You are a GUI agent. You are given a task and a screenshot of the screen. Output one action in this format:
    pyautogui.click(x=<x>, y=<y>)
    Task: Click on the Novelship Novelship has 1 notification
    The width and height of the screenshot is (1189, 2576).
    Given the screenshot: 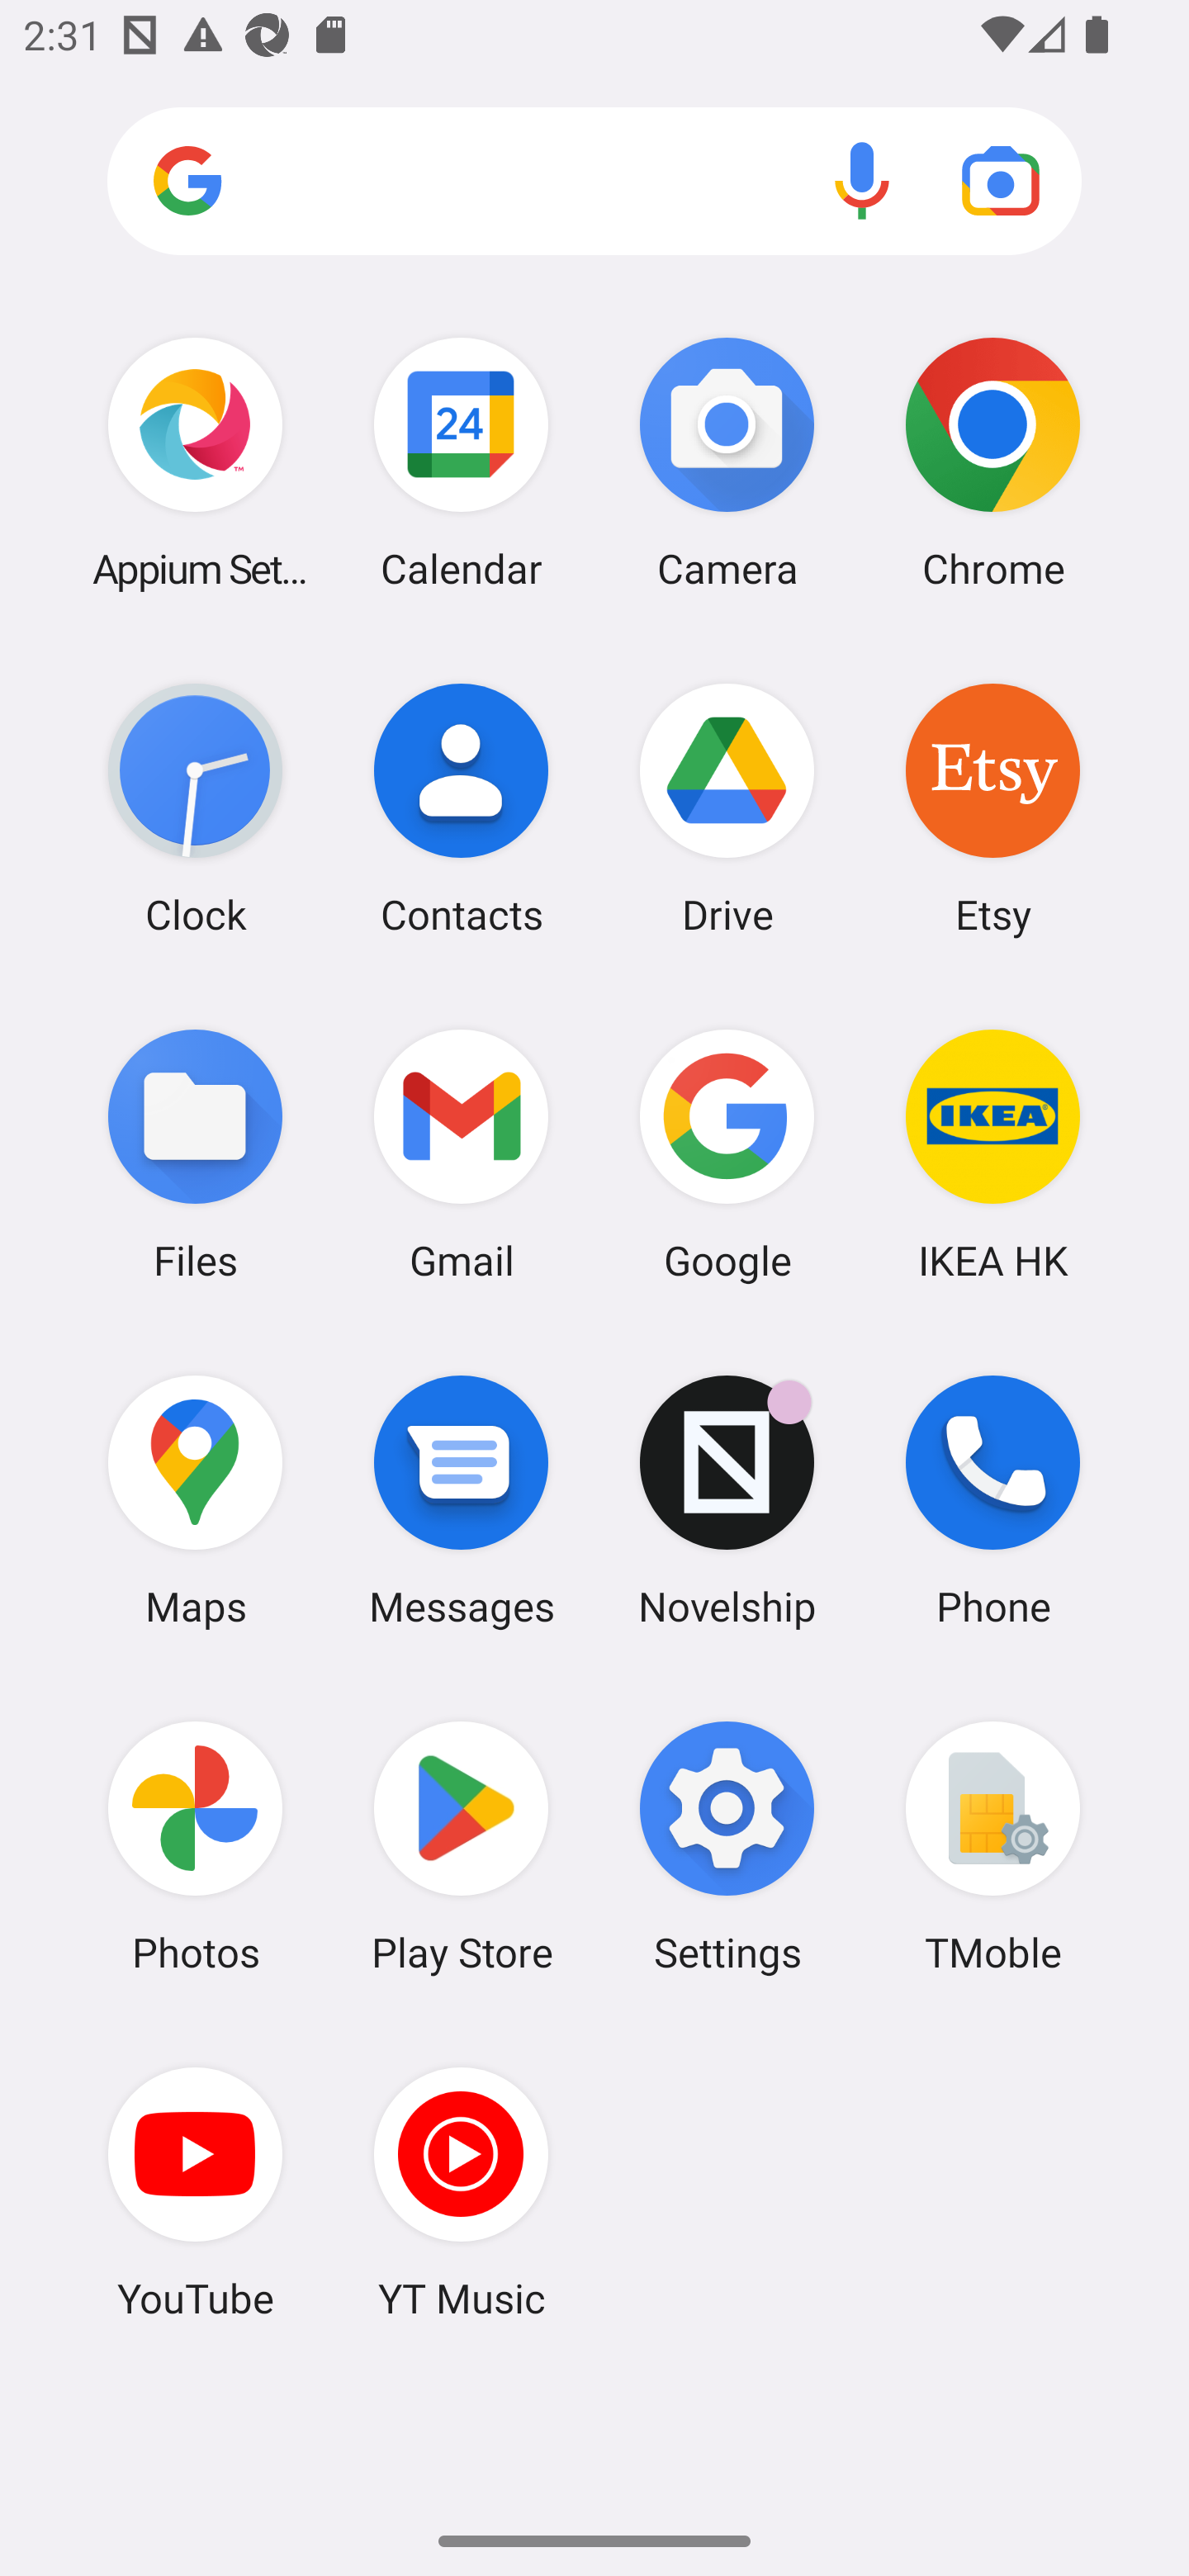 What is the action you would take?
    pyautogui.click(x=727, y=1500)
    